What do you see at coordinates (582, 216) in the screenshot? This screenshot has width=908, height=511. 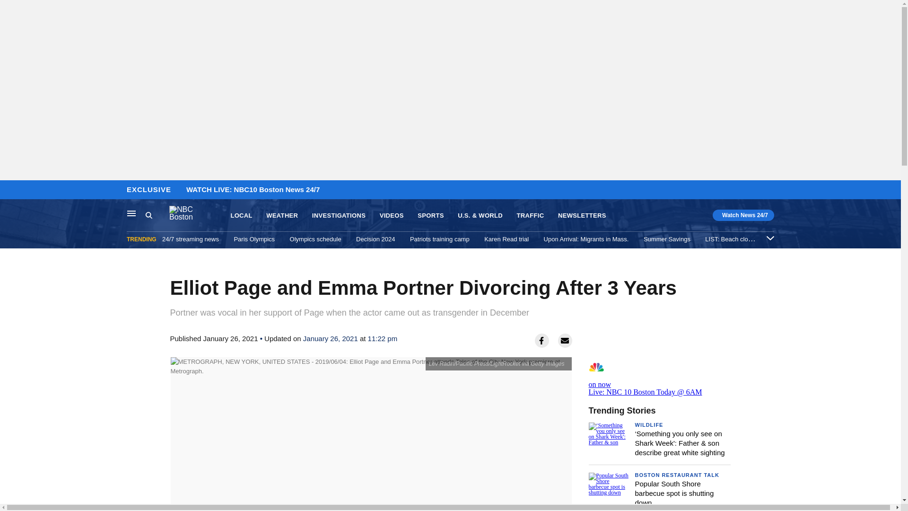 I see `NEWSLETTERS` at bounding box center [582, 216].